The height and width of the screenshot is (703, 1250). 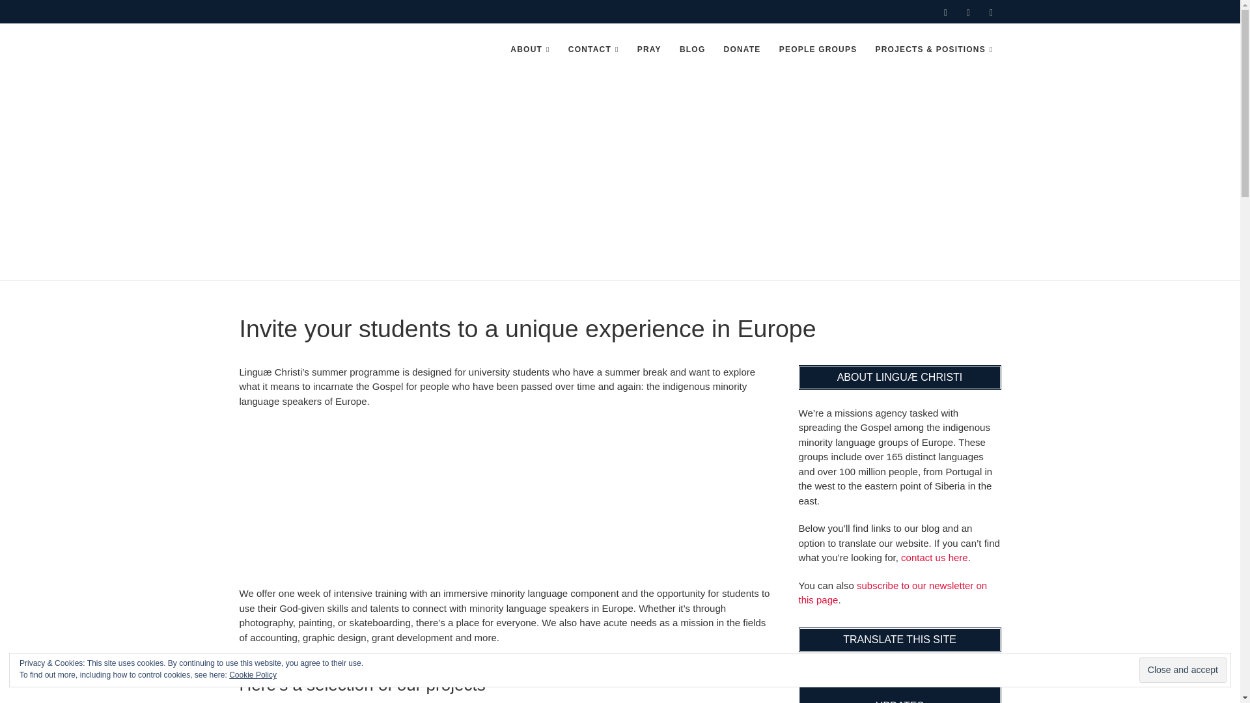 What do you see at coordinates (991, 13) in the screenshot?
I see `Instagram` at bounding box center [991, 13].